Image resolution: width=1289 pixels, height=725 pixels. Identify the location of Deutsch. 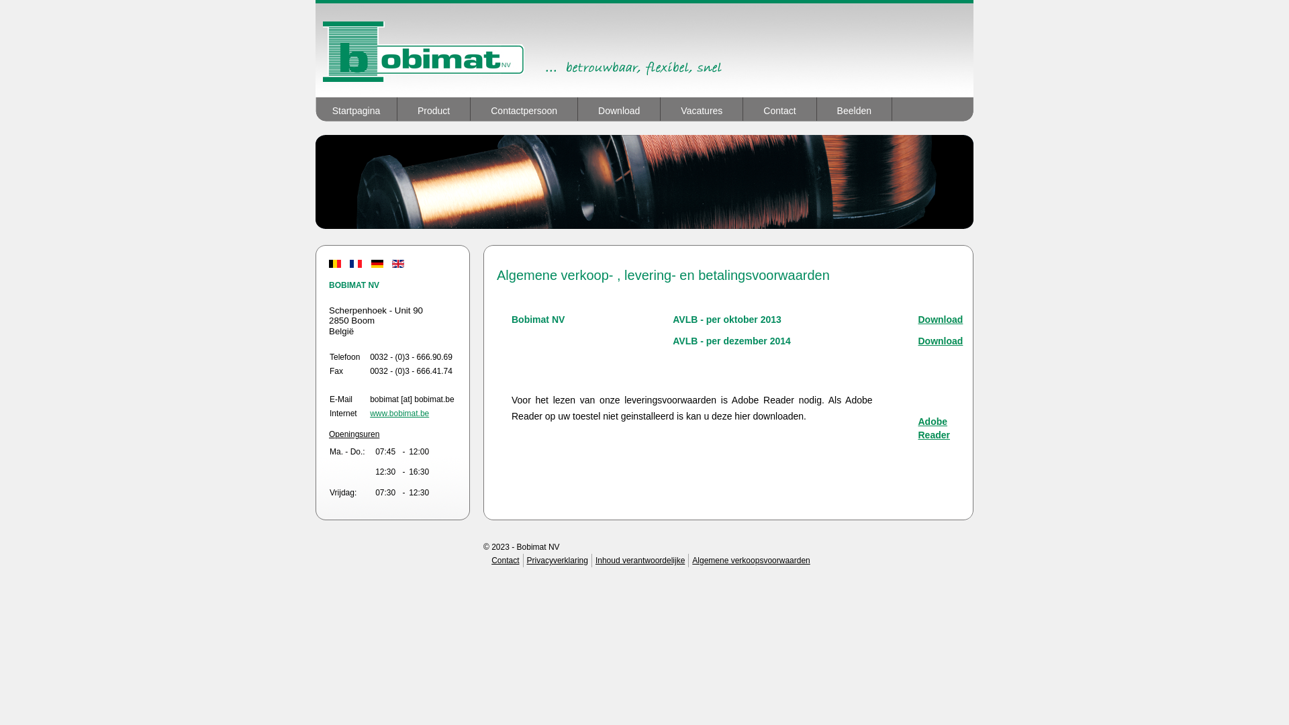
(377, 264).